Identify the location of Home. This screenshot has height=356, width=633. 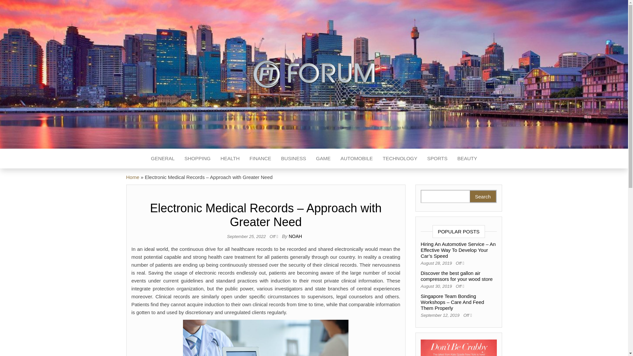
(133, 177).